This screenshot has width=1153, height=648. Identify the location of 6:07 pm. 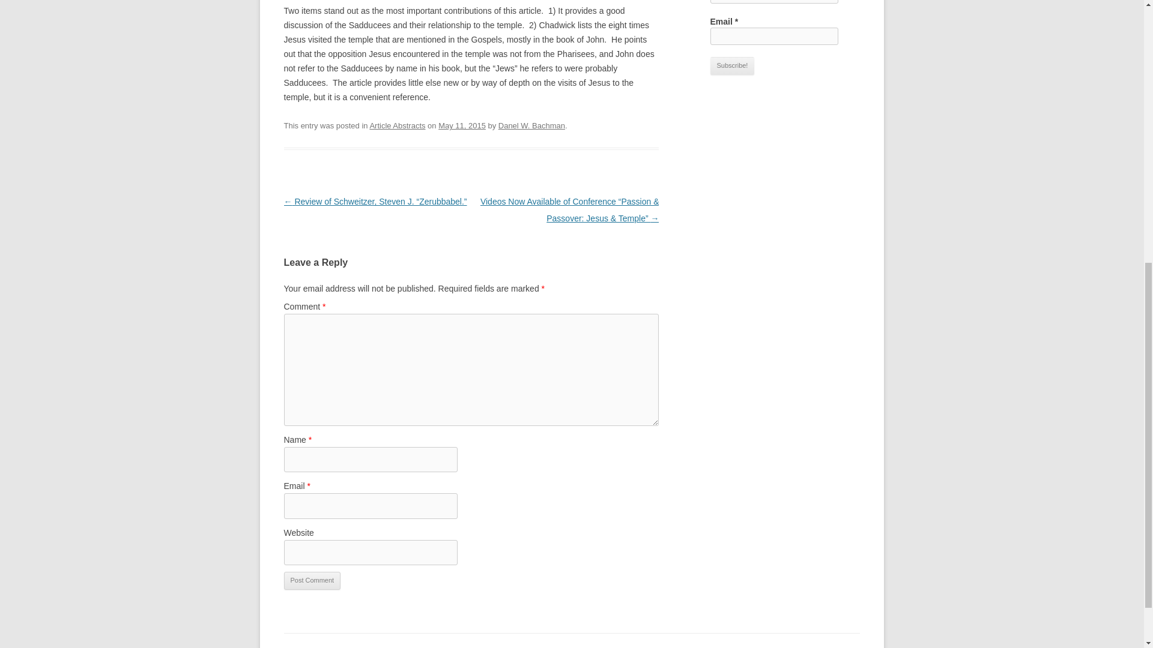
(461, 125).